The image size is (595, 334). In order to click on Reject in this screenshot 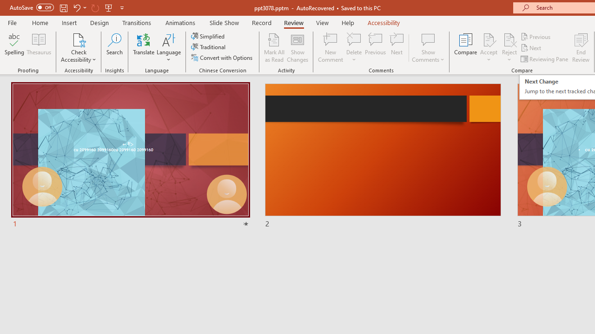, I will do `click(509, 47)`.